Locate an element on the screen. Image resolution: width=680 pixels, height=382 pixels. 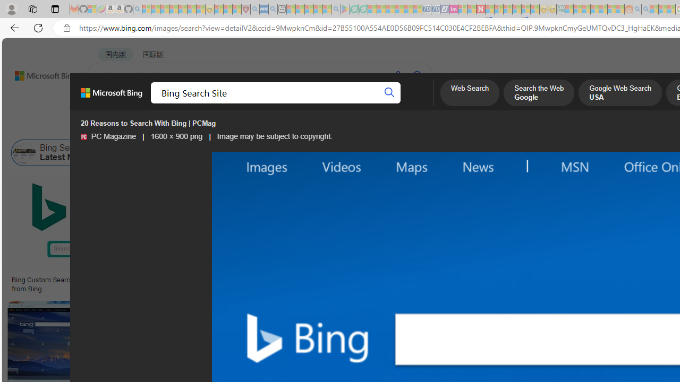
PC Magazine is located at coordinates (83, 137).